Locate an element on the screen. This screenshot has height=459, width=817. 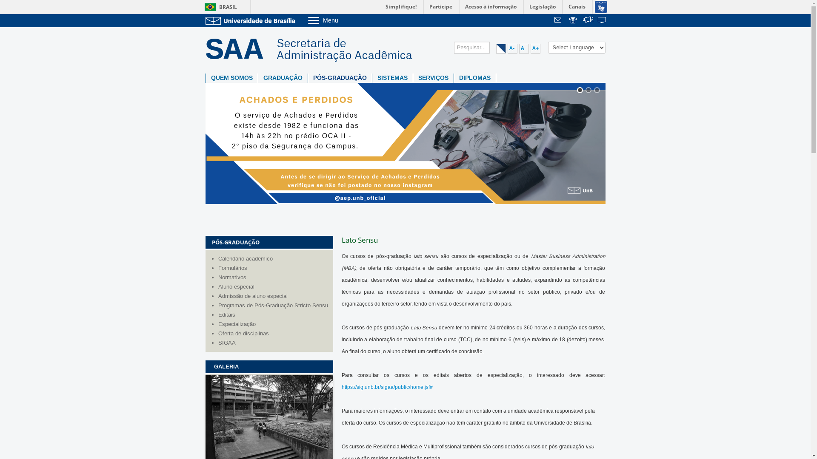
  is located at coordinates (603, 21).